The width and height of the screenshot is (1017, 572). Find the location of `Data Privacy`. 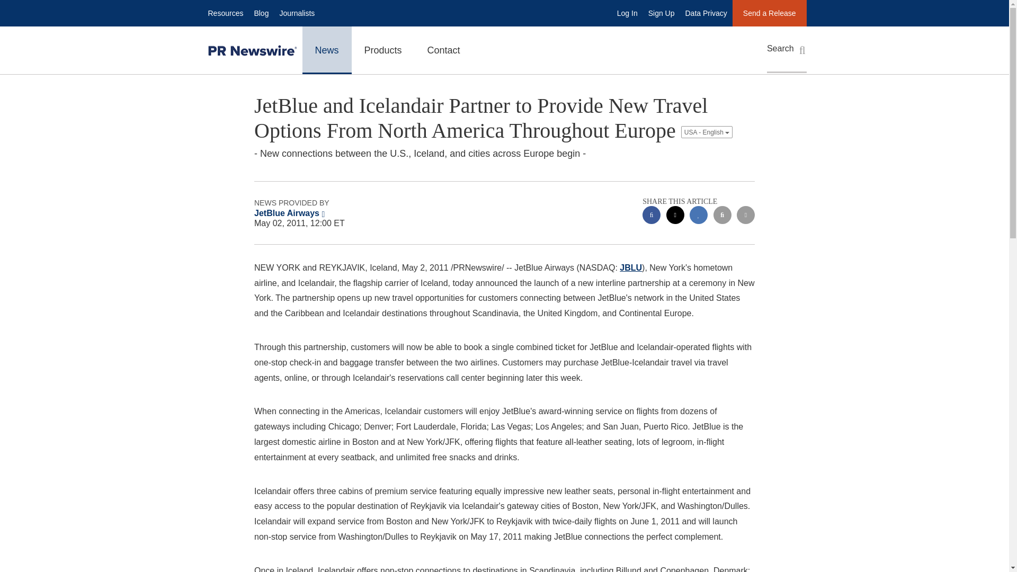

Data Privacy is located at coordinates (706, 13).